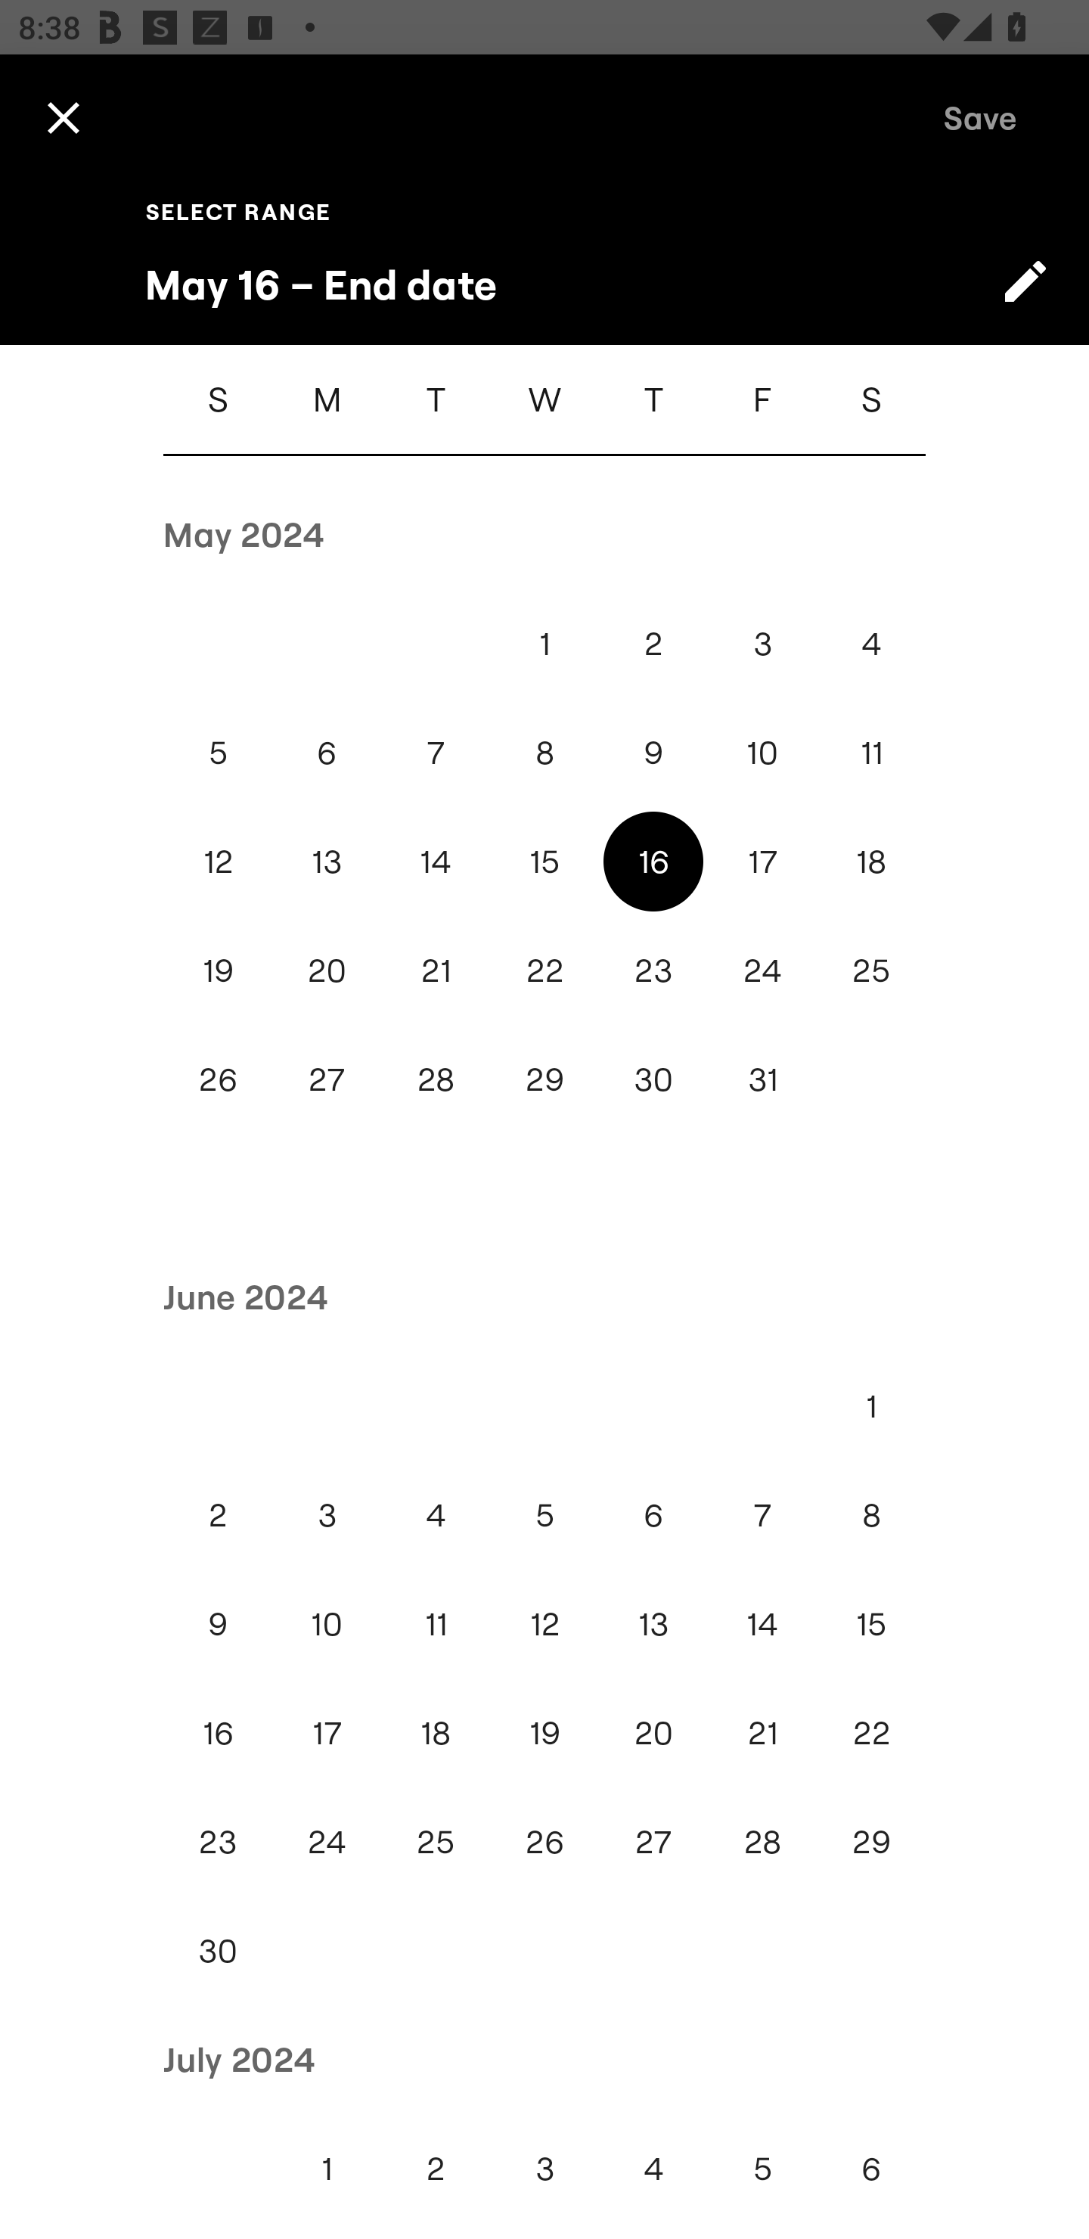 Image resolution: width=1089 pixels, height=2239 pixels. What do you see at coordinates (871, 861) in the screenshot?
I see `18 Sat, May 18` at bounding box center [871, 861].